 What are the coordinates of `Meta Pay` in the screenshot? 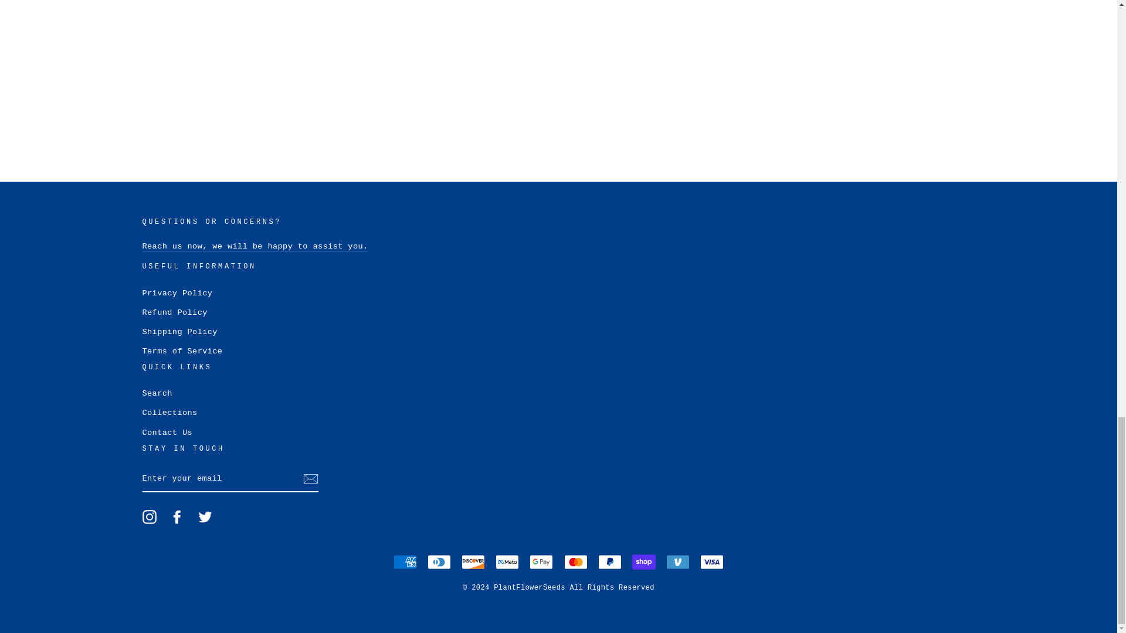 It's located at (507, 561).